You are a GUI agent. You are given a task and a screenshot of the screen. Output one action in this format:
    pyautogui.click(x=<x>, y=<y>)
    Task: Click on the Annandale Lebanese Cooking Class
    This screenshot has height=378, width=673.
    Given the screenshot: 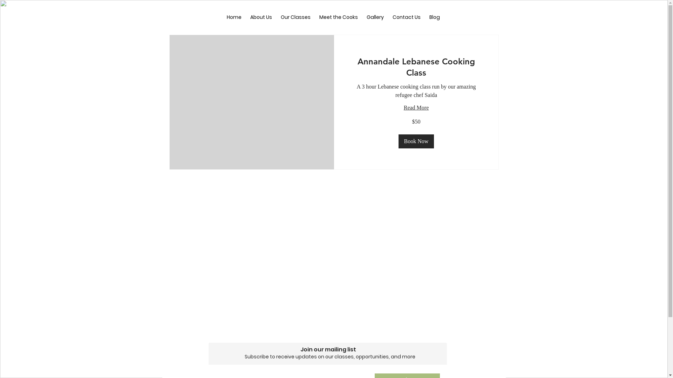 What is the action you would take?
    pyautogui.click(x=416, y=67)
    